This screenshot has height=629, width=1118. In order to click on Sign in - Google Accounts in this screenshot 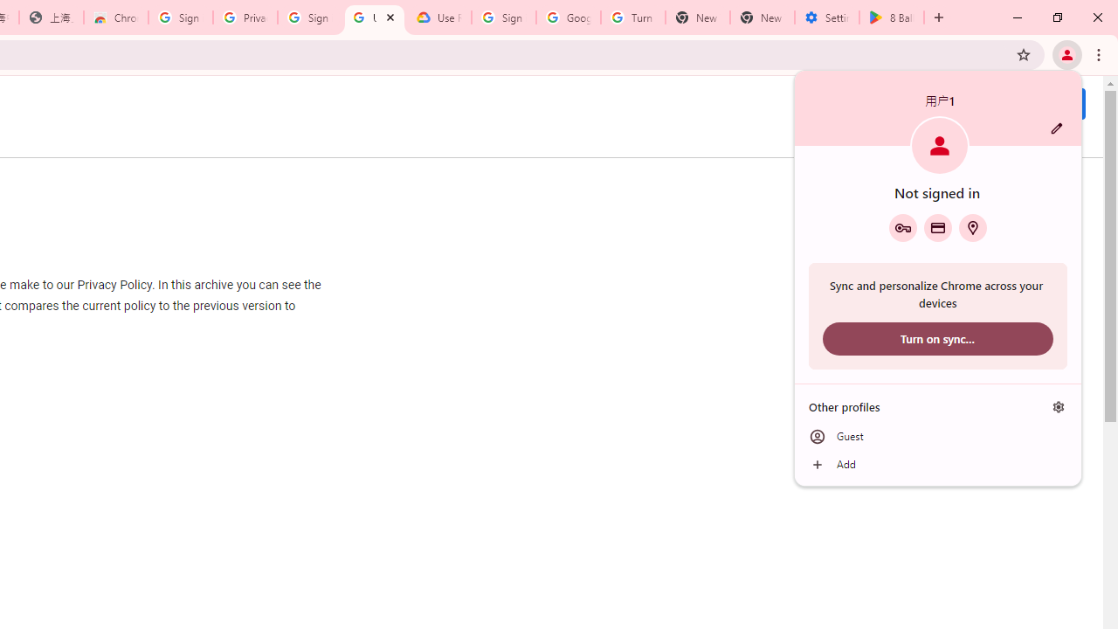, I will do `click(504, 17)`.